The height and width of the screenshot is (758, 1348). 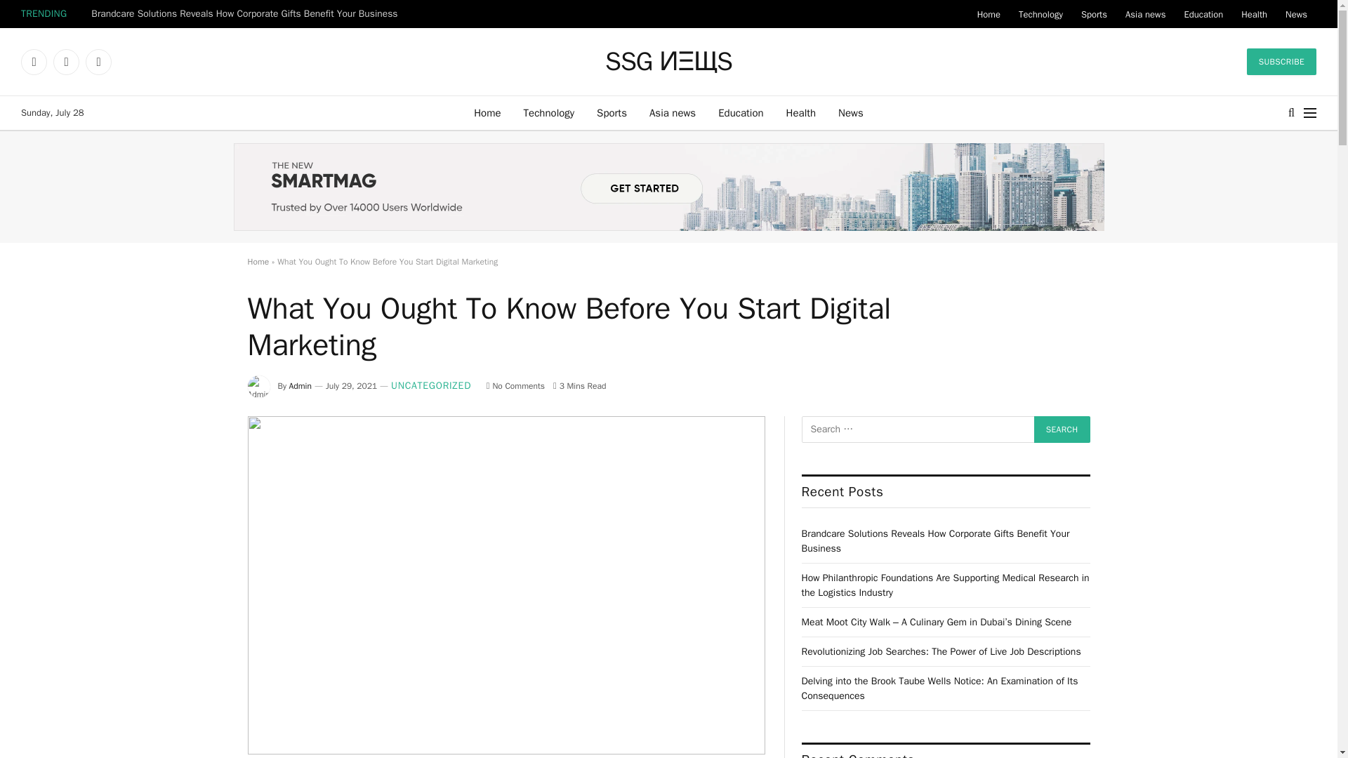 What do you see at coordinates (801, 112) in the screenshot?
I see `Health` at bounding box center [801, 112].